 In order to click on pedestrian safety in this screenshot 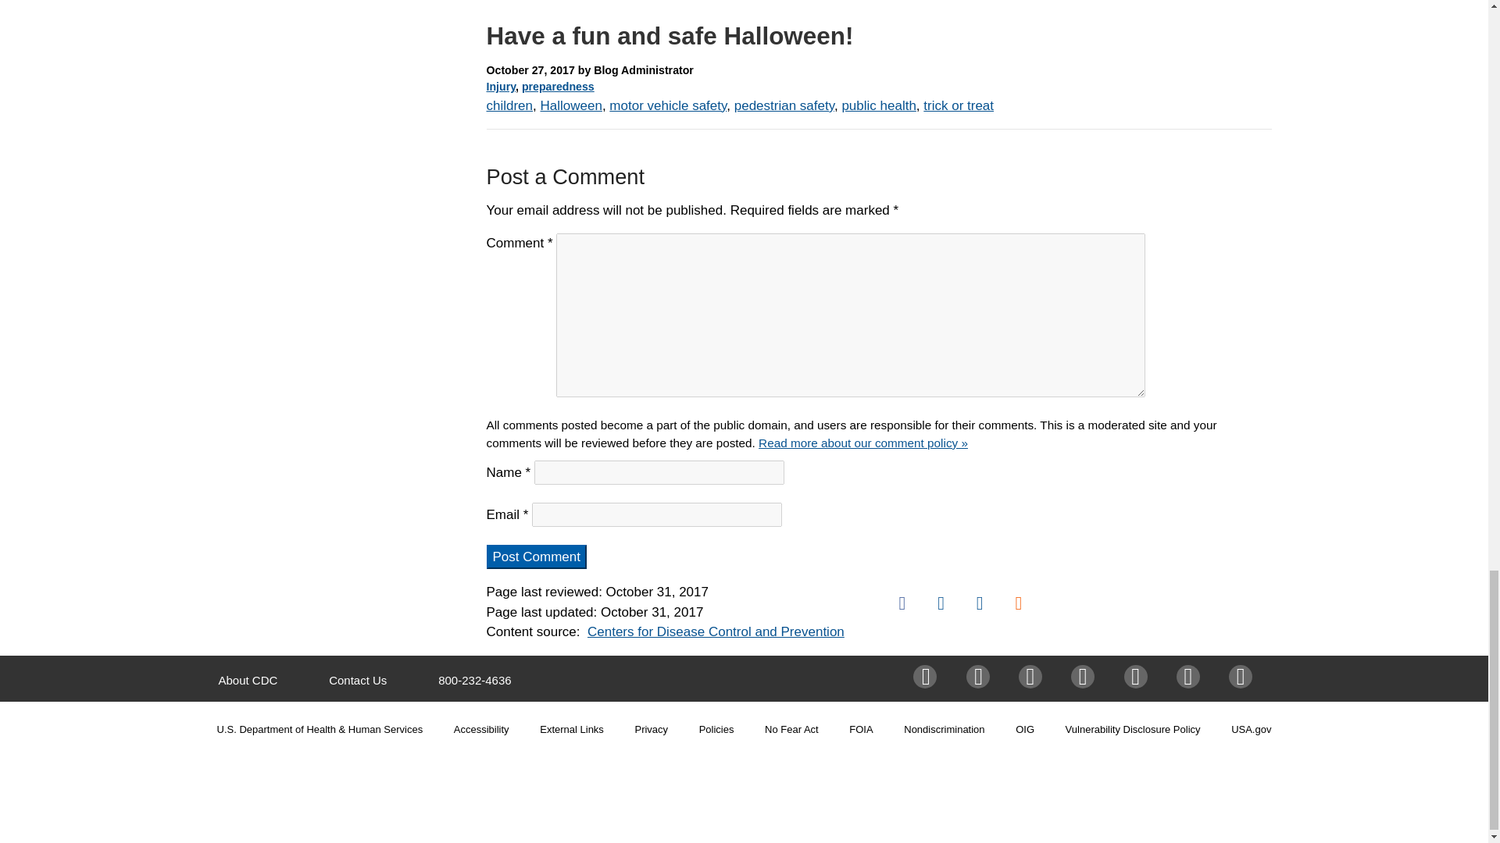, I will do `click(784, 105)`.